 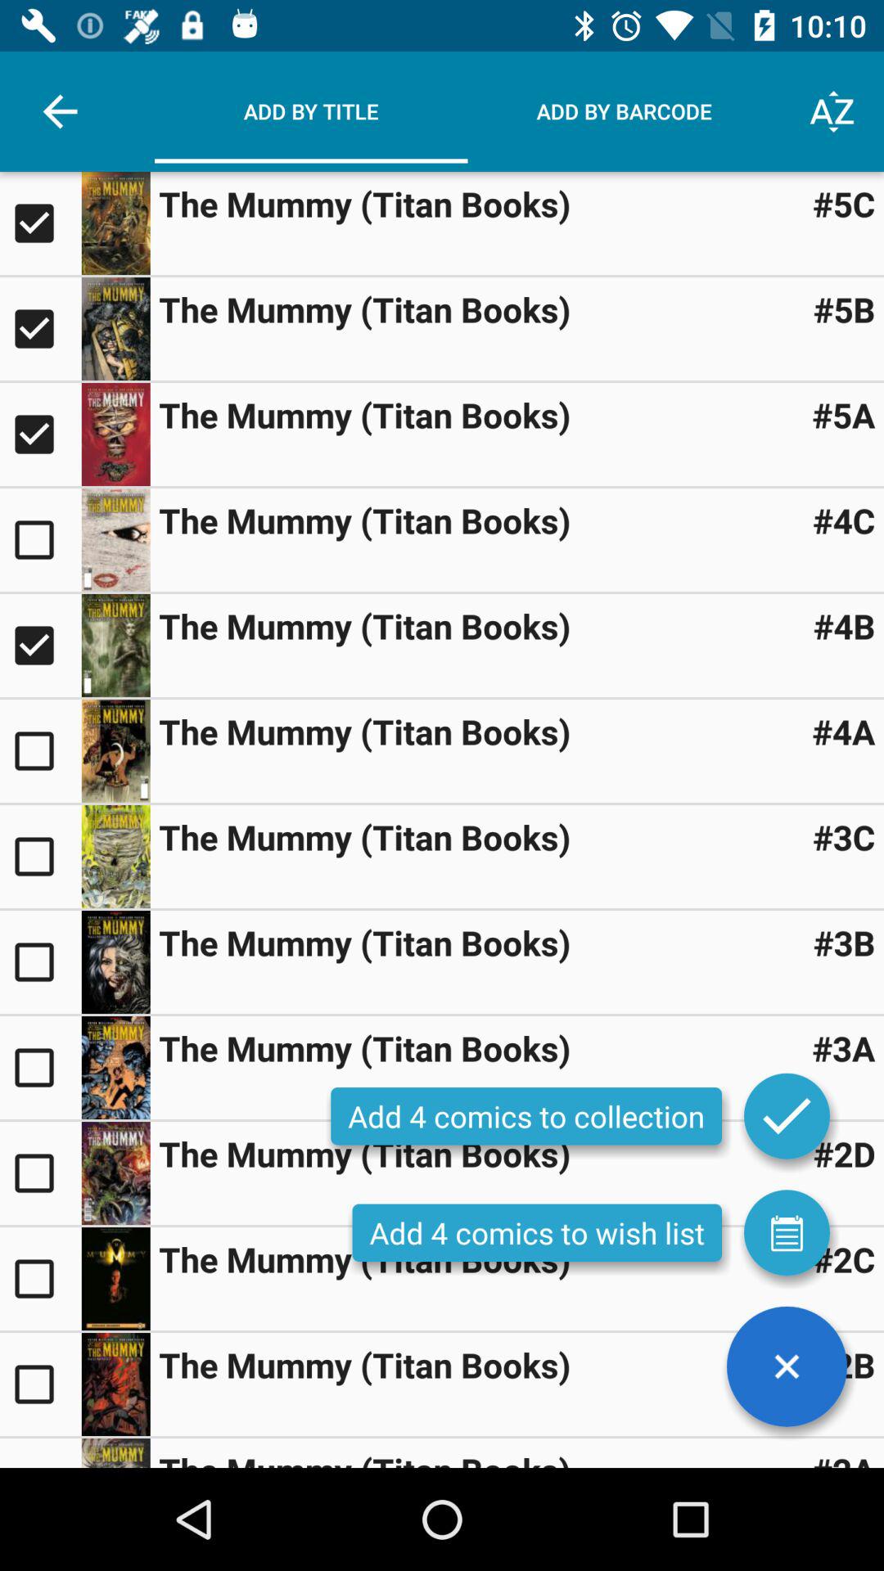 What do you see at coordinates (41, 434) in the screenshot?
I see `uncheck the box` at bounding box center [41, 434].